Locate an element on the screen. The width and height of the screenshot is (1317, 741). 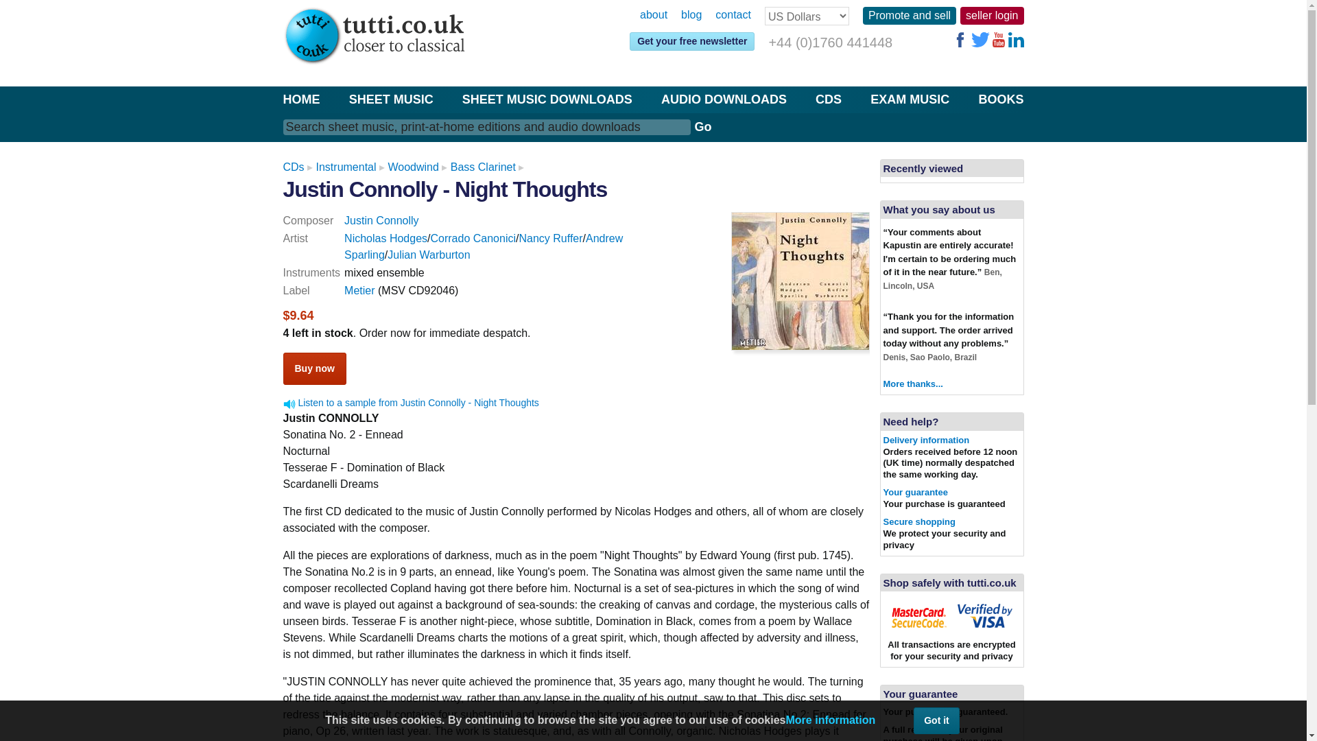
Instrumental is located at coordinates (346, 167).